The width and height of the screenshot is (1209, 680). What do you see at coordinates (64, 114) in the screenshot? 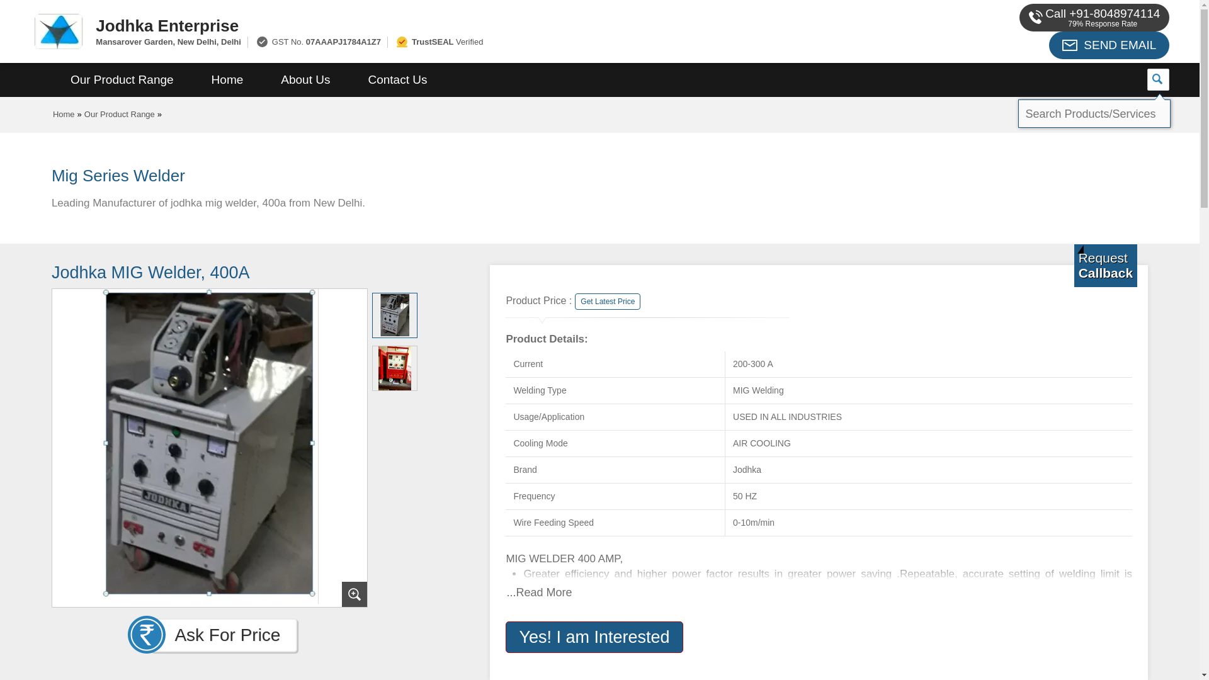
I see `Home` at bounding box center [64, 114].